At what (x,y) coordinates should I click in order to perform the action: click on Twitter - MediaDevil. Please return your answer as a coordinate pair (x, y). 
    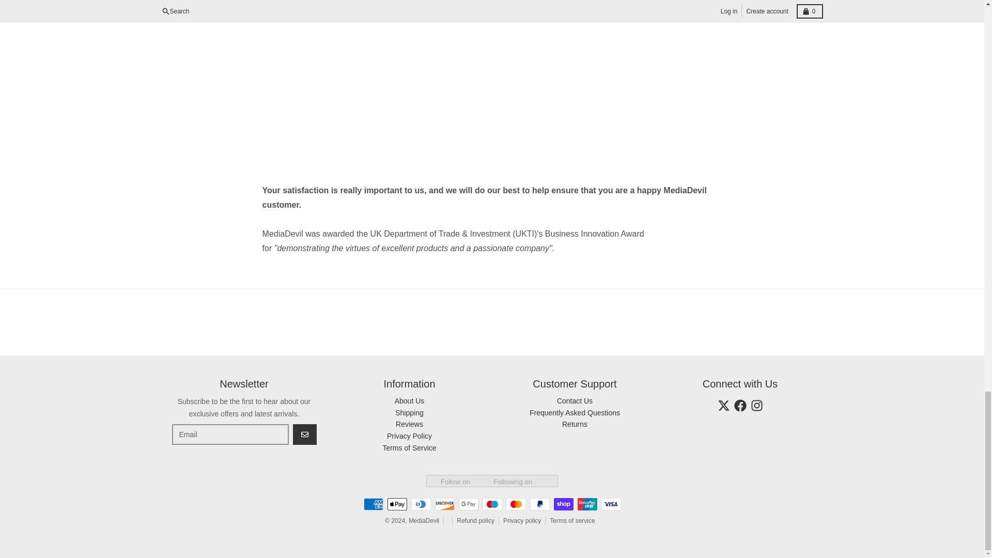
    Looking at the image, I should click on (723, 406).